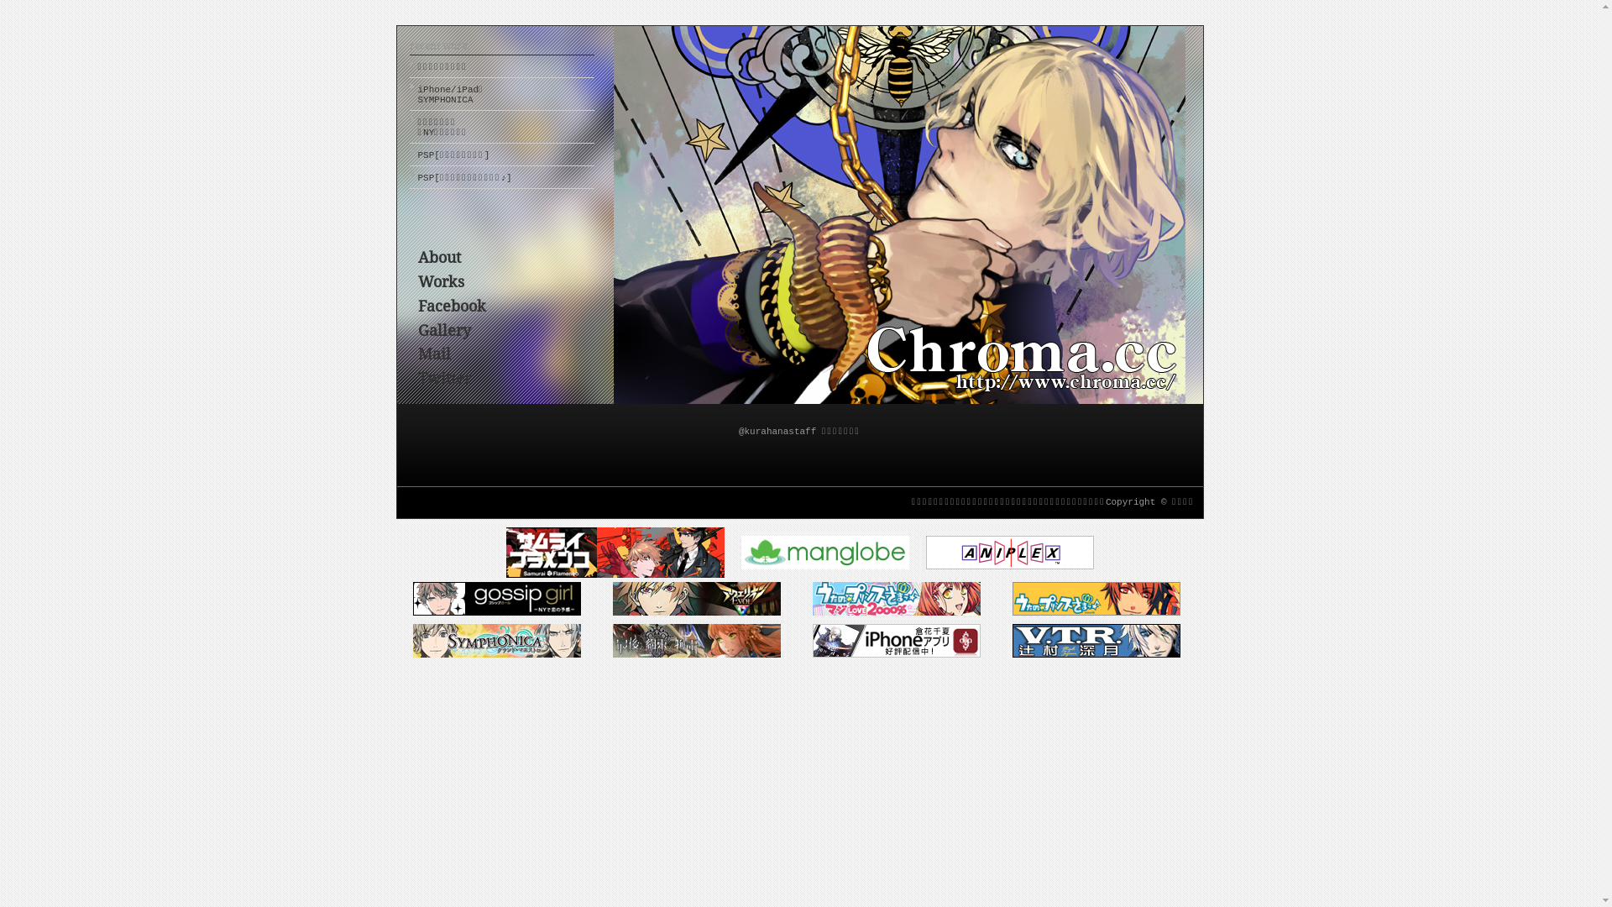 This screenshot has height=907, width=1612. Describe the element at coordinates (445, 378) in the screenshot. I see `Twitter` at that location.